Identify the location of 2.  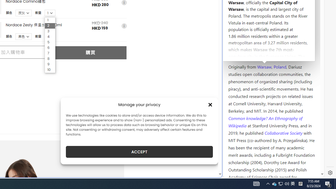
(50, 26).